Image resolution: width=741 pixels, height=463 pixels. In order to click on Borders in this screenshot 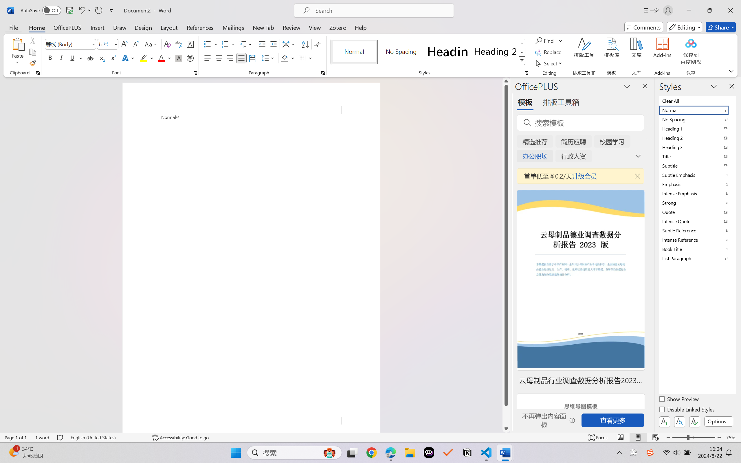, I will do `click(302, 58)`.